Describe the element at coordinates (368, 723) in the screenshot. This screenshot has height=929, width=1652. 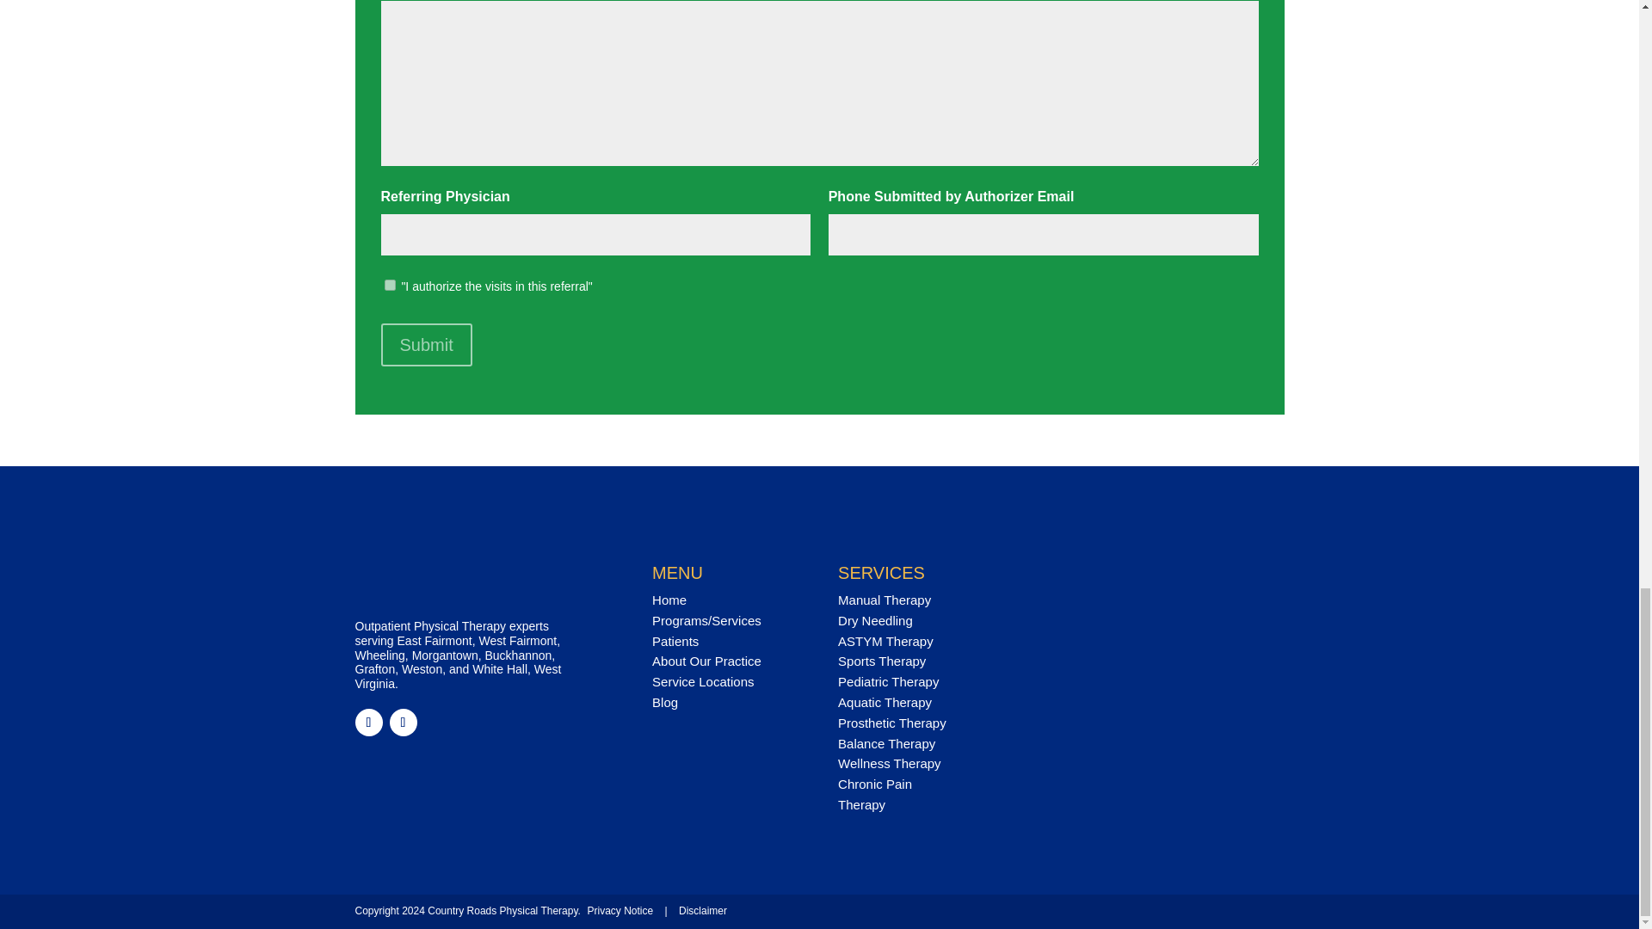
I see `Follow on Facebook` at that location.